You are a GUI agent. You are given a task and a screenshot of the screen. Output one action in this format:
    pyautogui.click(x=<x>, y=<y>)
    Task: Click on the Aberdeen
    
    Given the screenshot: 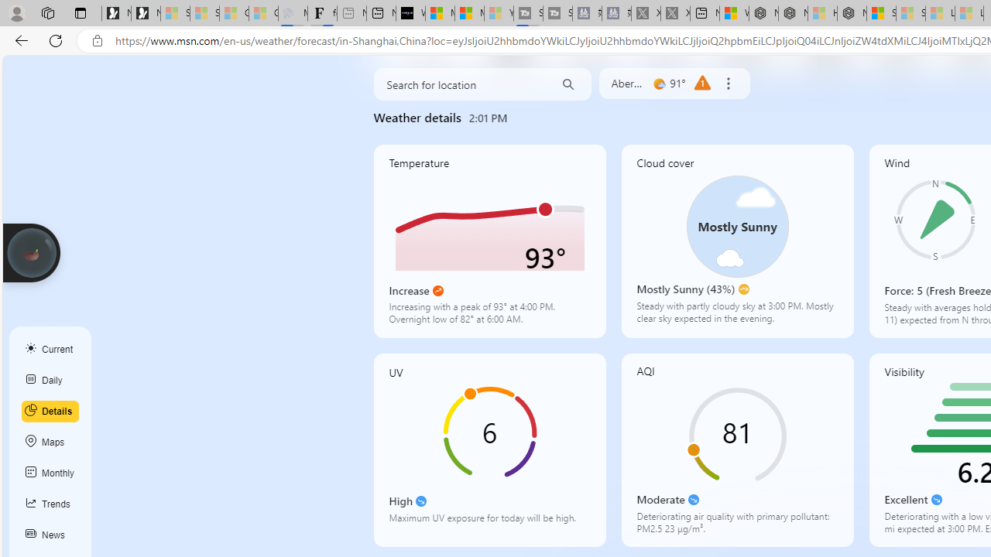 What is the action you would take?
    pyautogui.click(x=628, y=84)
    